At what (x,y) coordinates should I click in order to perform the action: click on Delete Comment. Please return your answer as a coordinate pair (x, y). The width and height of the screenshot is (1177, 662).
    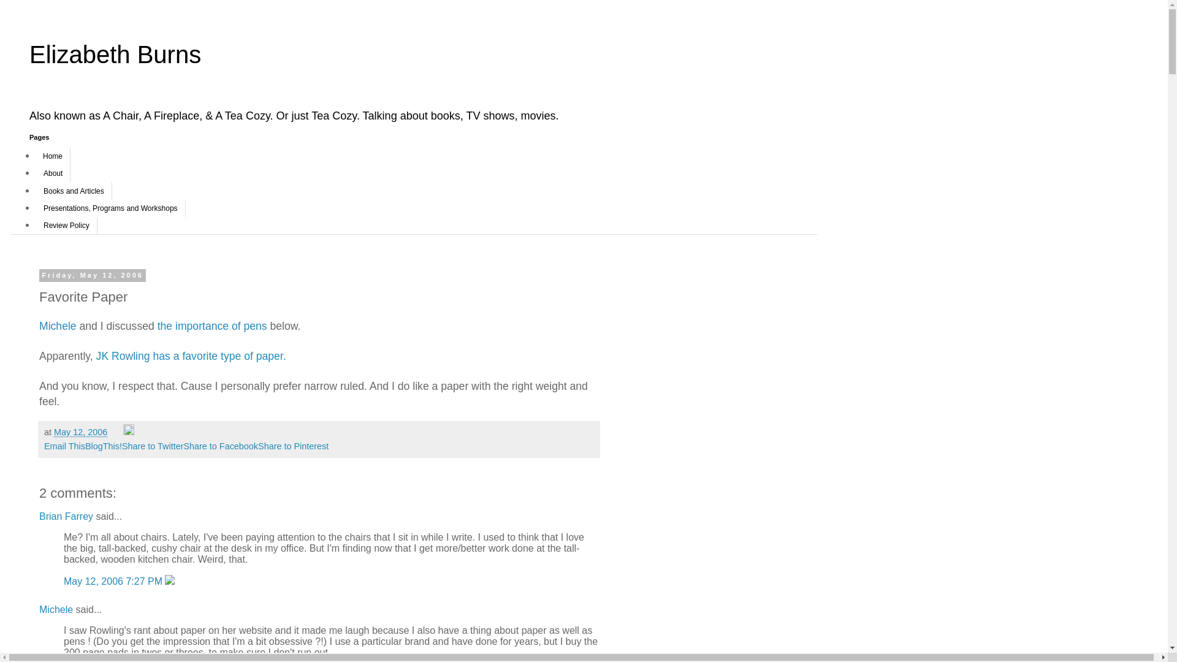
    Looking at the image, I should click on (169, 581).